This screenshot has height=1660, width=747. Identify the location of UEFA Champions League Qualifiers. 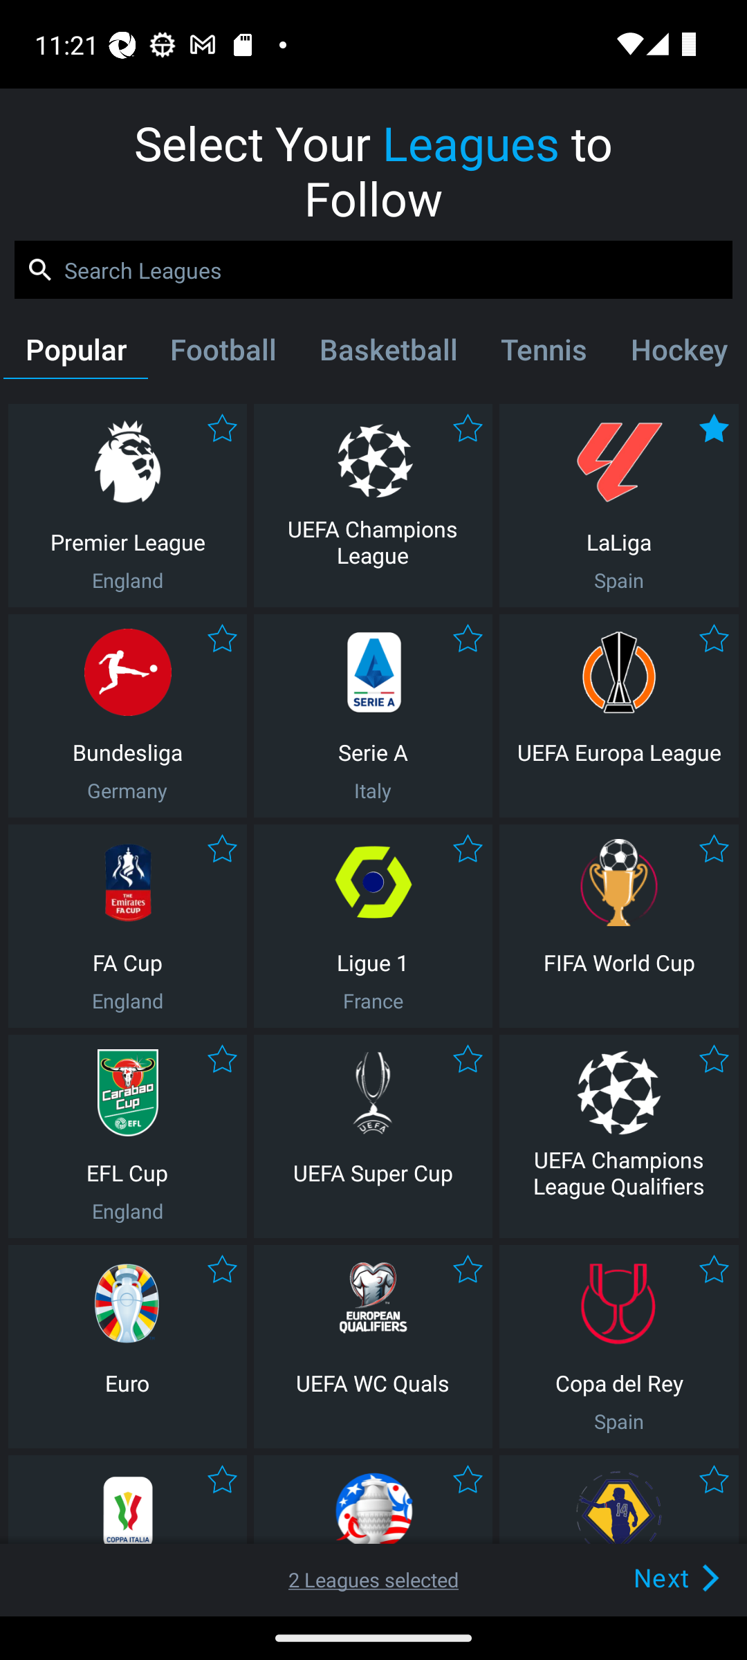
(619, 1136).